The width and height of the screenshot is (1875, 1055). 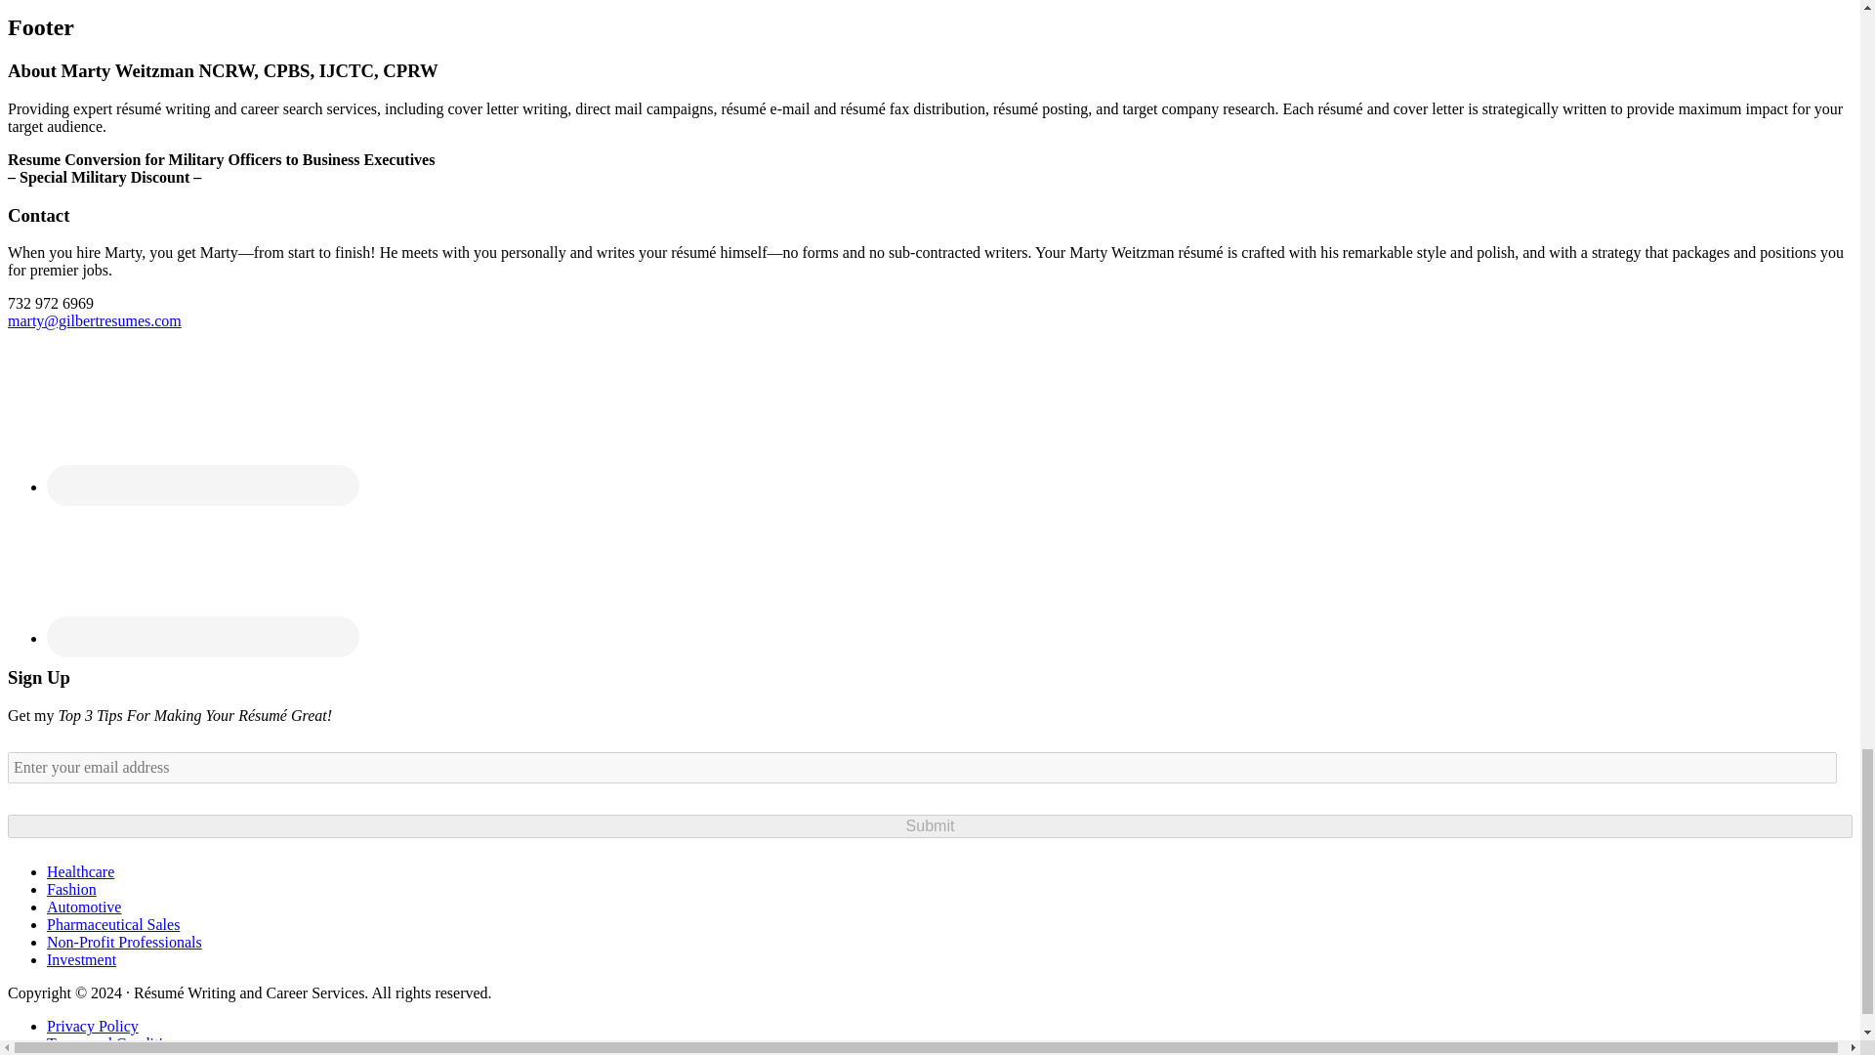 What do you see at coordinates (202, 570) in the screenshot?
I see `Twitter` at bounding box center [202, 570].